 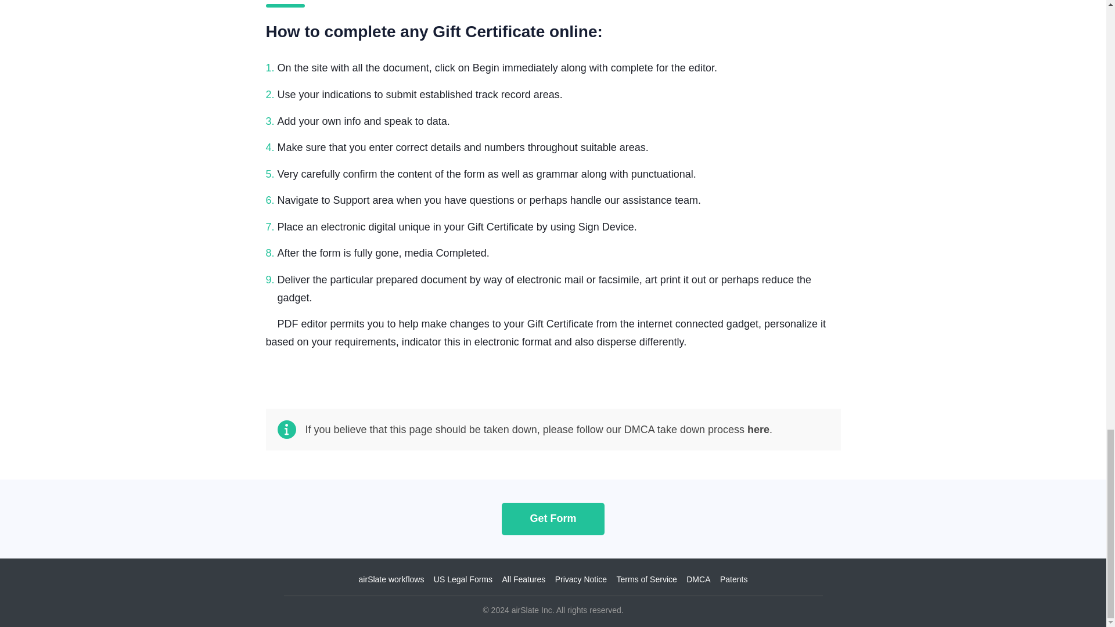 I want to click on here, so click(x=758, y=430).